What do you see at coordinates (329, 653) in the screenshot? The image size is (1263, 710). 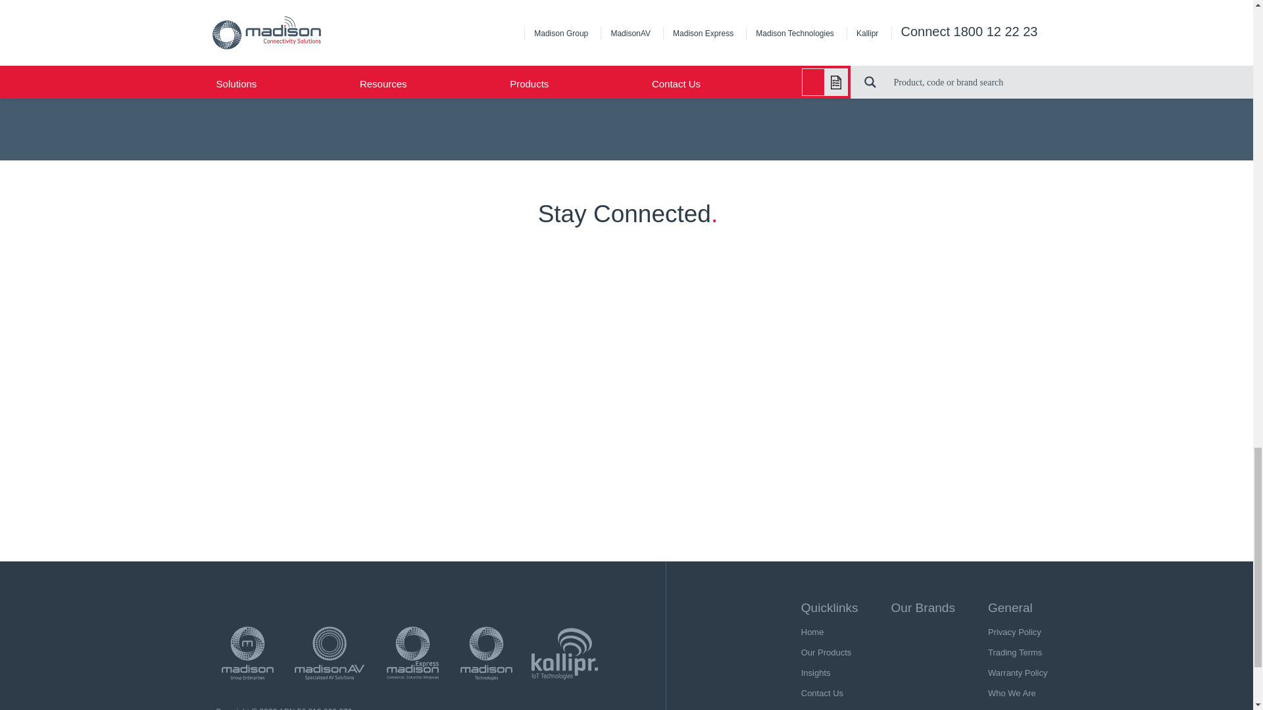 I see `MadisonAV` at bounding box center [329, 653].